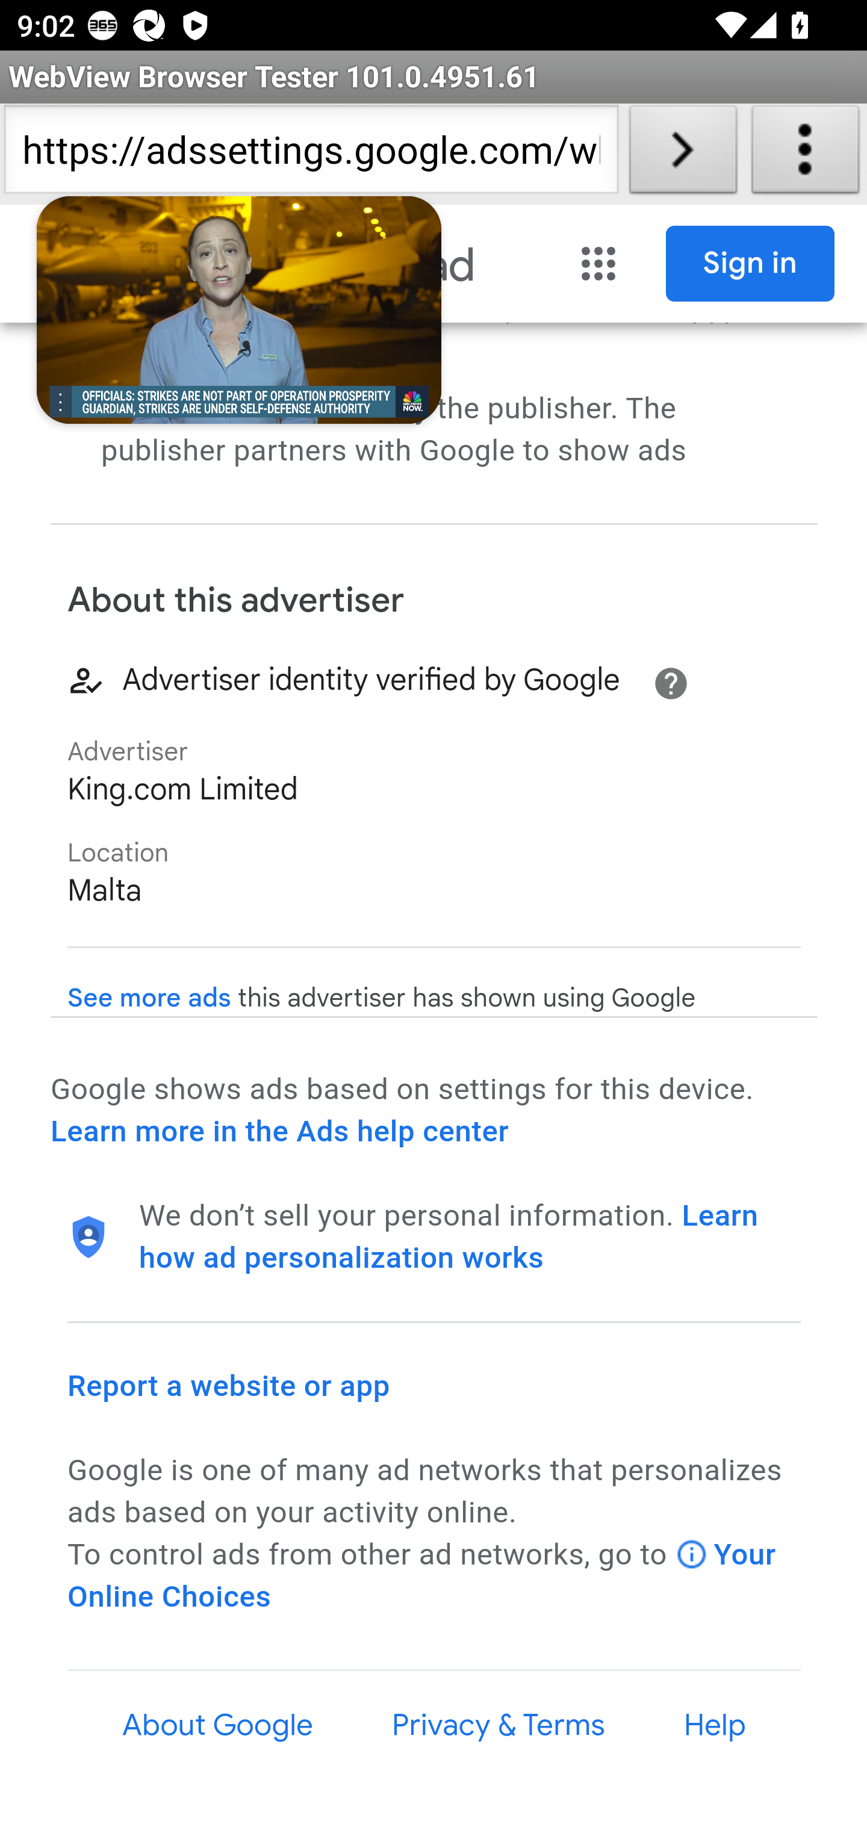 The image size is (867, 1830). I want to click on Load URL, so click(683, 154).